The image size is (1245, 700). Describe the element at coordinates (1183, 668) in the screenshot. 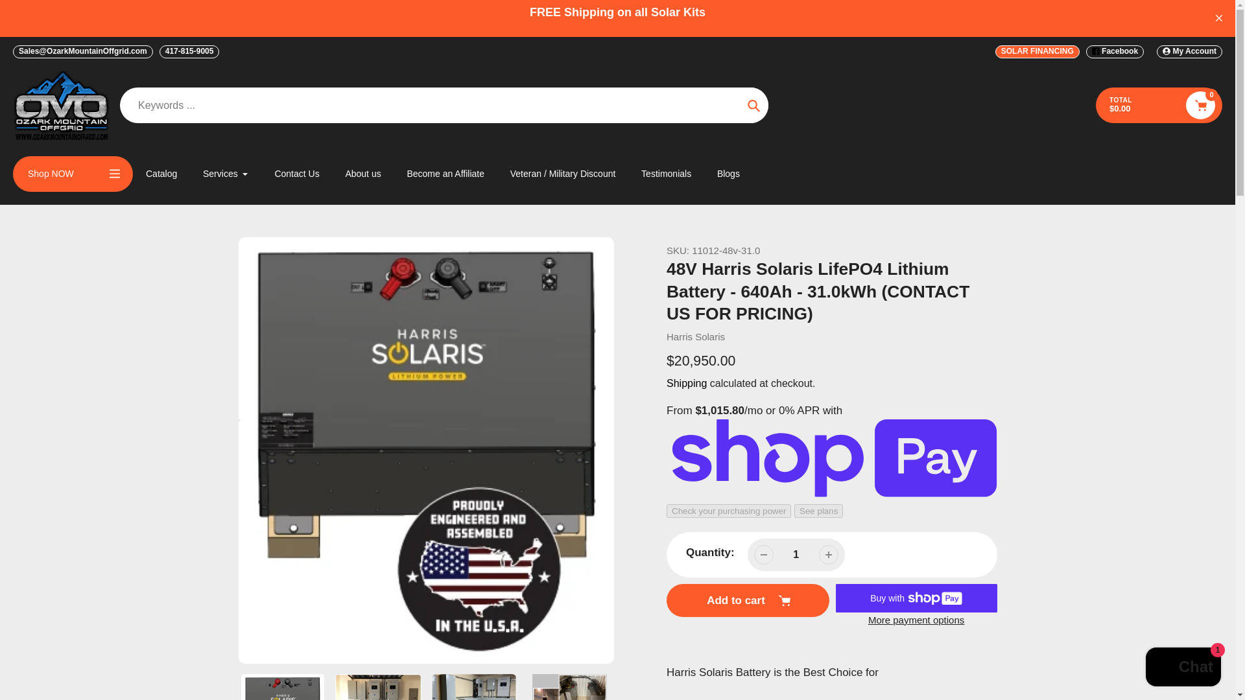

I see `Shopify online store chat` at that location.